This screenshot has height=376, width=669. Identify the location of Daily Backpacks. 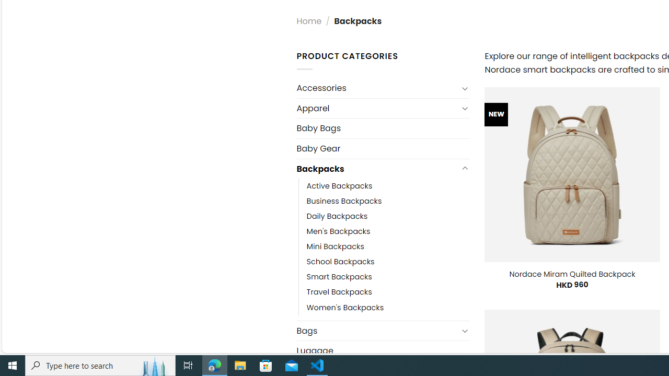
(337, 216).